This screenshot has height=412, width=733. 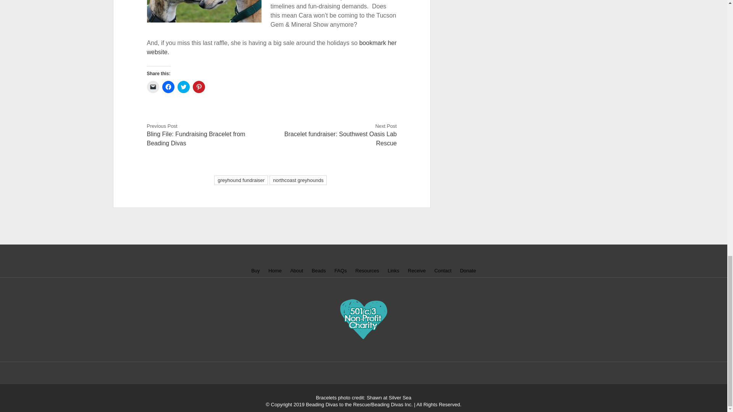 I want to click on Bracelet fundraiser: Southwest Oasis Lab Rescue, so click(x=340, y=139).